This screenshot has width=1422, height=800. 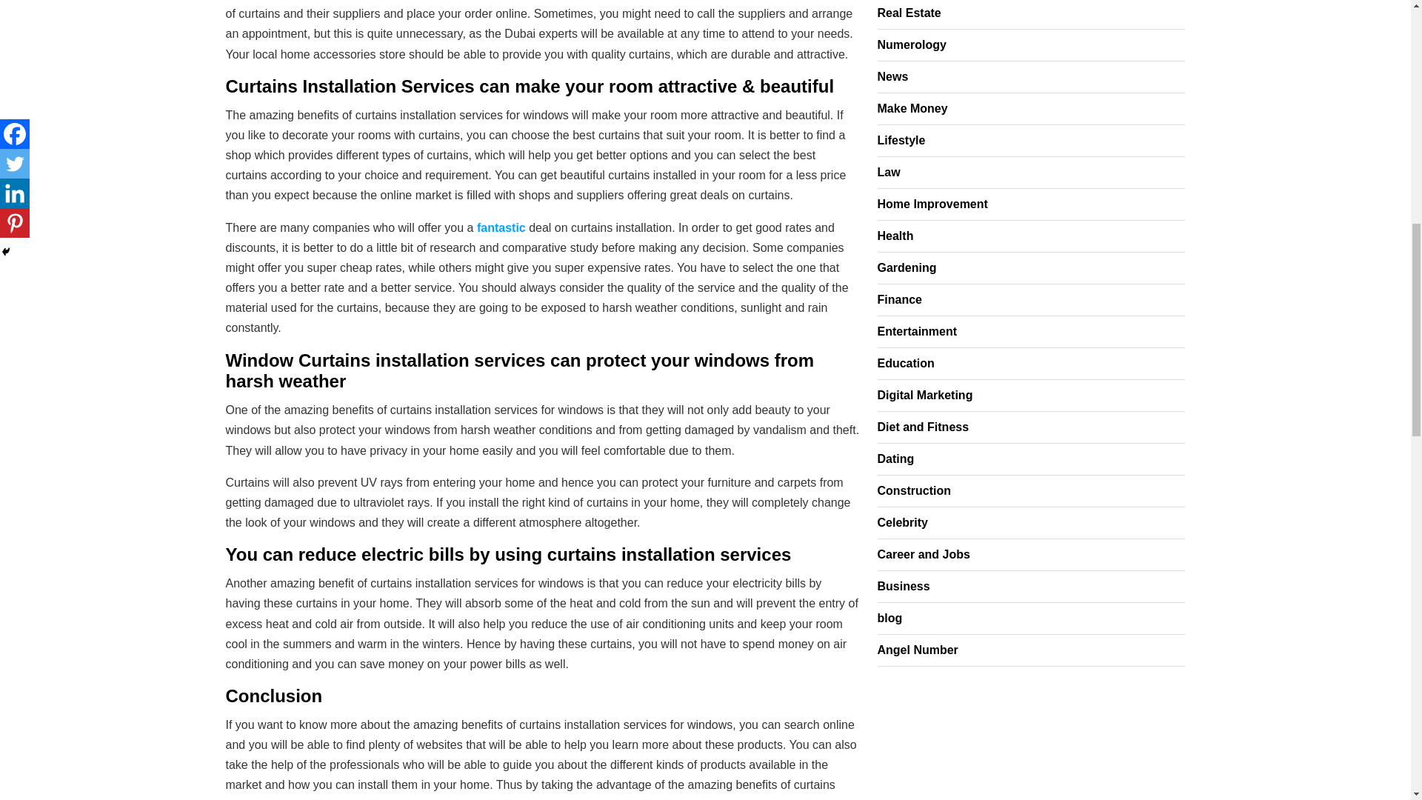 What do you see at coordinates (501, 228) in the screenshot?
I see `fantastic` at bounding box center [501, 228].